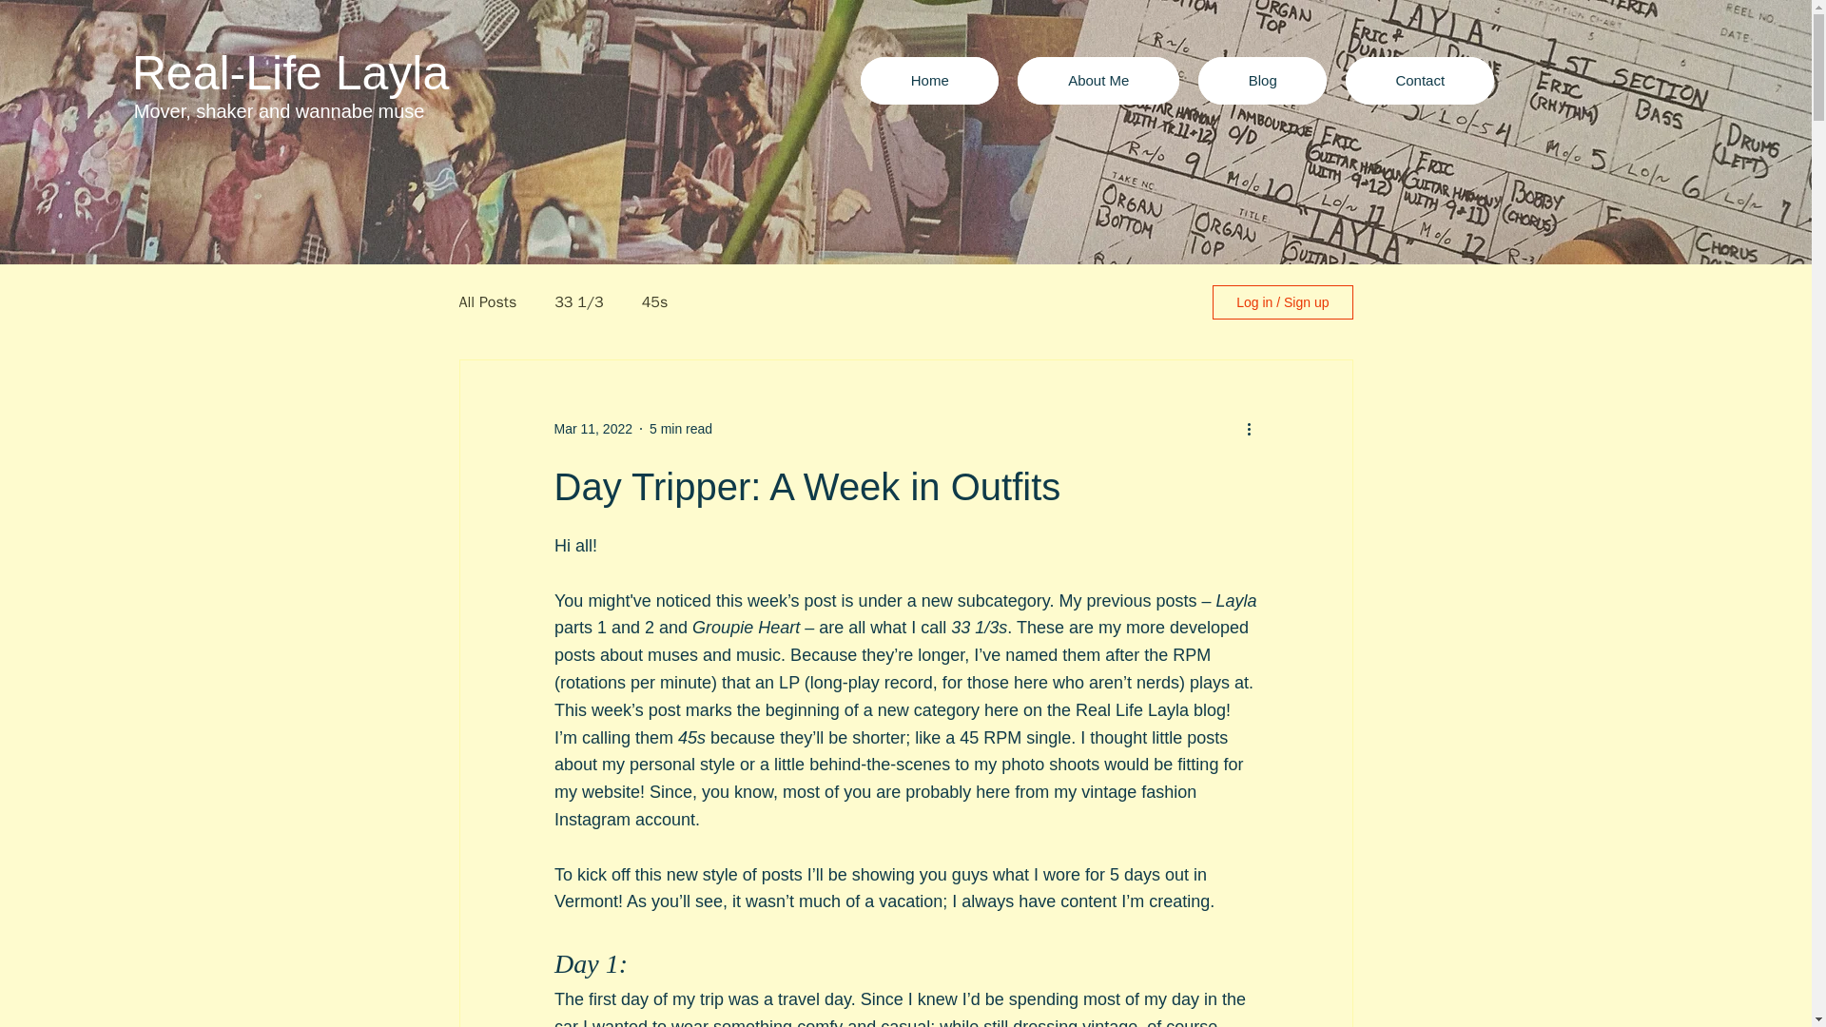  Describe the element at coordinates (1262, 81) in the screenshot. I see `Blog` at that location.